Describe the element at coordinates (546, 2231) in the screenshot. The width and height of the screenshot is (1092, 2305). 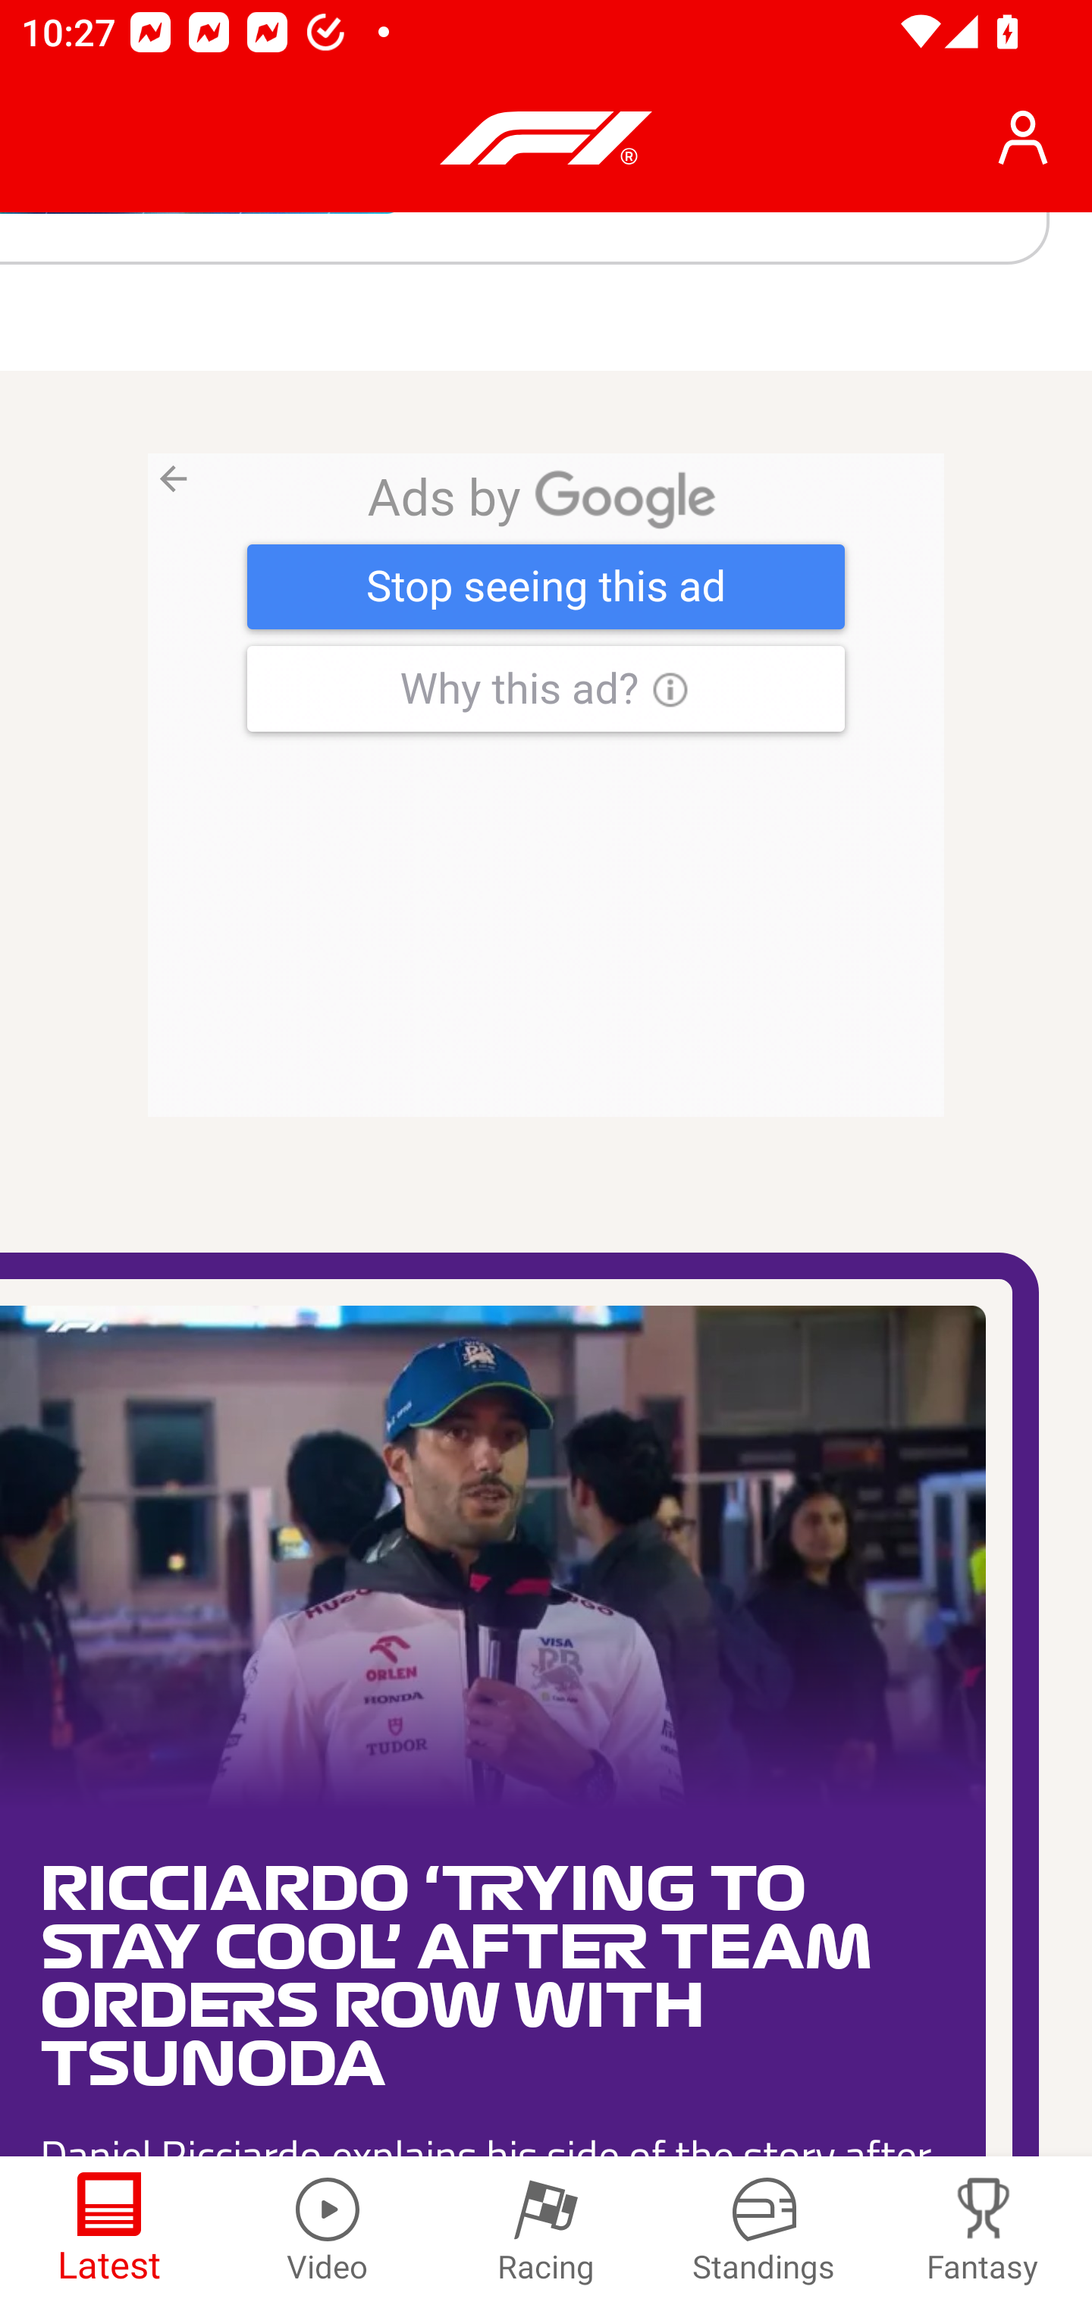
I see `Racing` at that location.